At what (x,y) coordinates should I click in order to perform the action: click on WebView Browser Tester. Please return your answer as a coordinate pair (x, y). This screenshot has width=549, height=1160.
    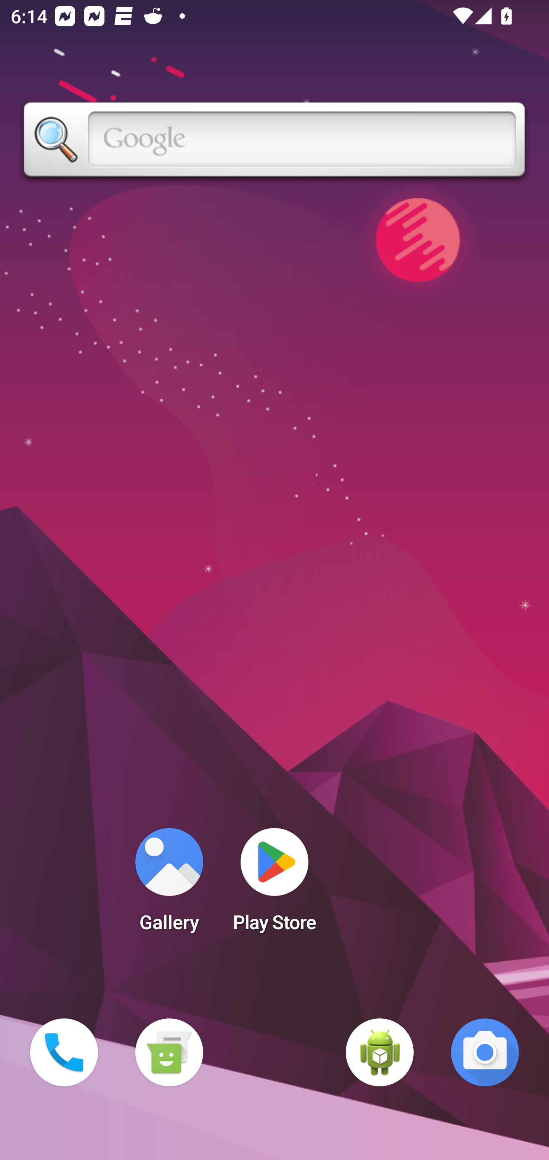
    Looking at the image, I should click on (380, 1052).